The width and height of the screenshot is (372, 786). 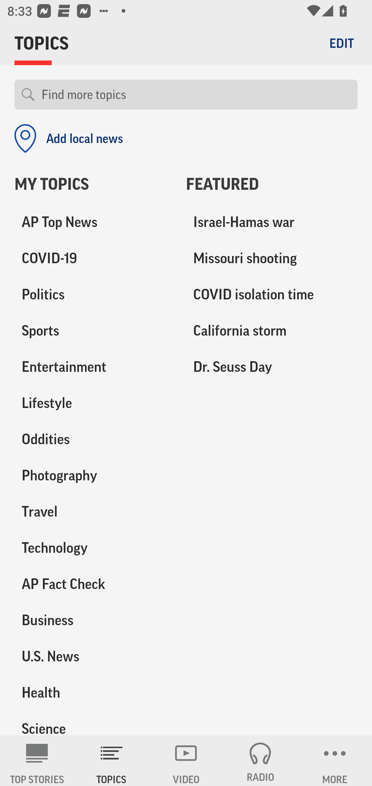 What do you see at coordinates (260, 761) in the screenshot?
I see `RADIO` at bounding box center [260, 761].